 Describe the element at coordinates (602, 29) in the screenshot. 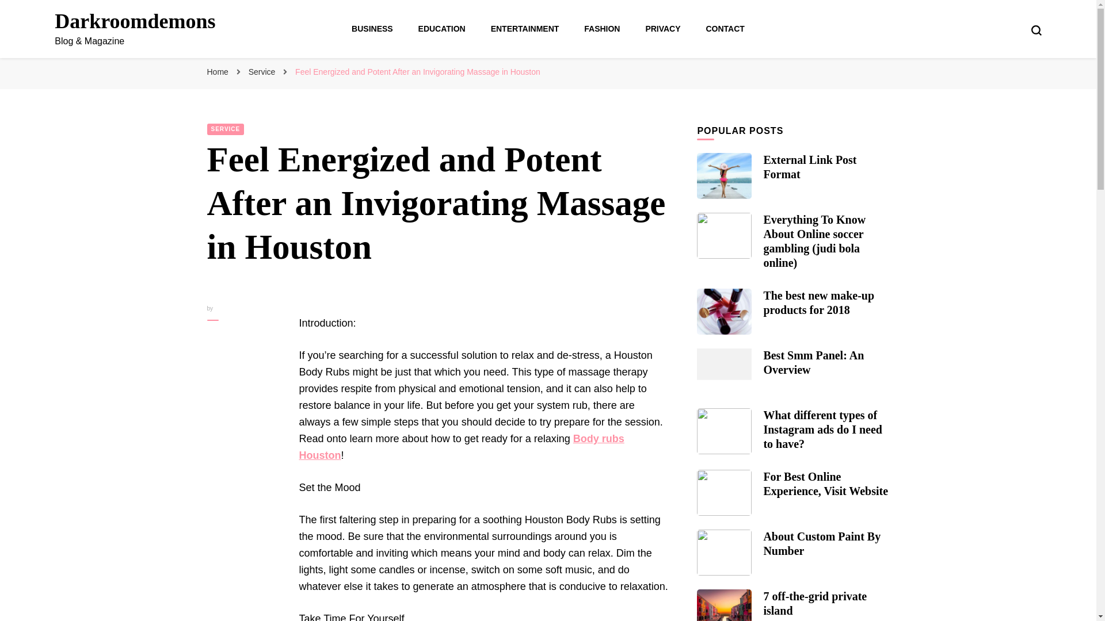

I see `FASHION` at that location.